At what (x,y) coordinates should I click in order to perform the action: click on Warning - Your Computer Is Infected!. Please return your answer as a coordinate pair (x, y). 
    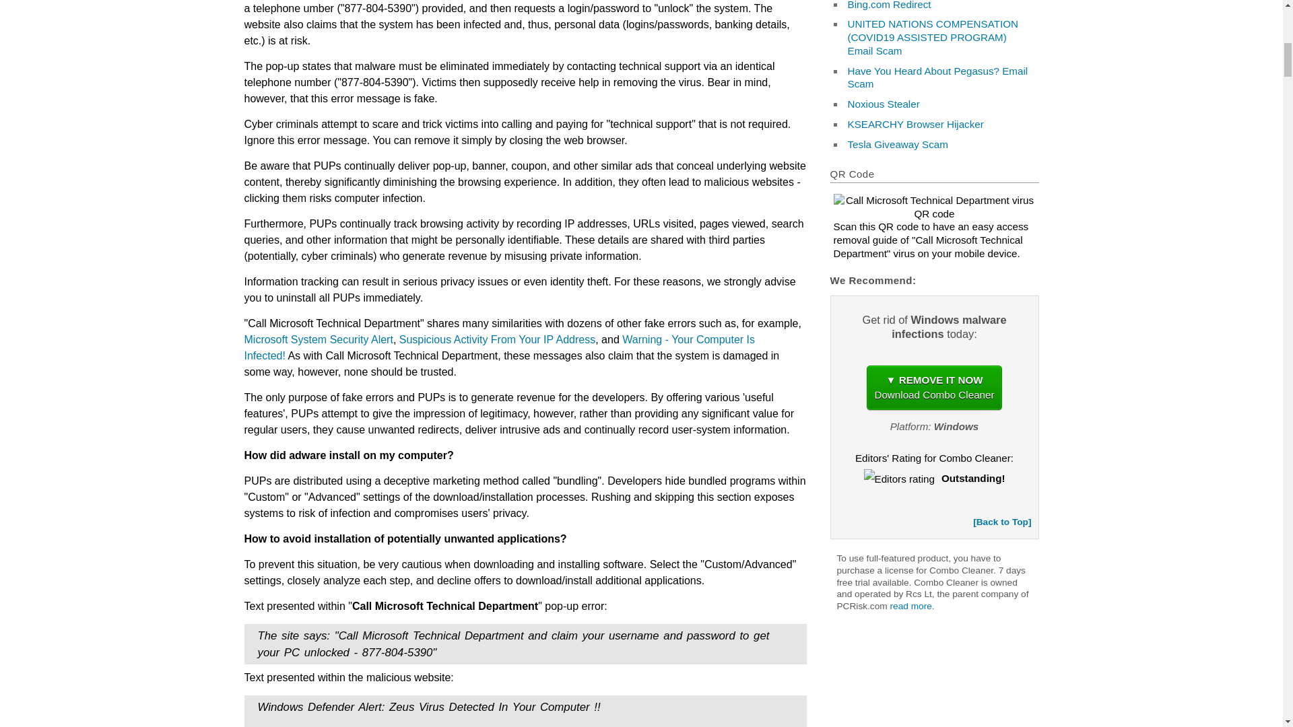
    Looking at the image, I should click on (500, 347).